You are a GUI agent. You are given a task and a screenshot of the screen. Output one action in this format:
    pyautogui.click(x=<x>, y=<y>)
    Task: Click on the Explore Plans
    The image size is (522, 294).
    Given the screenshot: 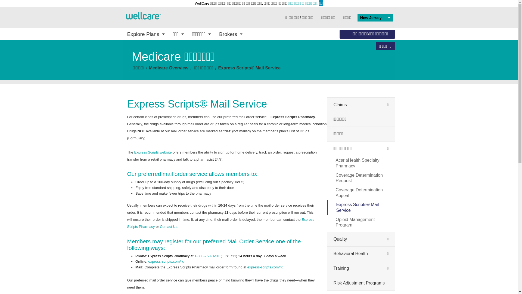 What is the action you would take?
    pyautogui.click(x=146, y=34)
    